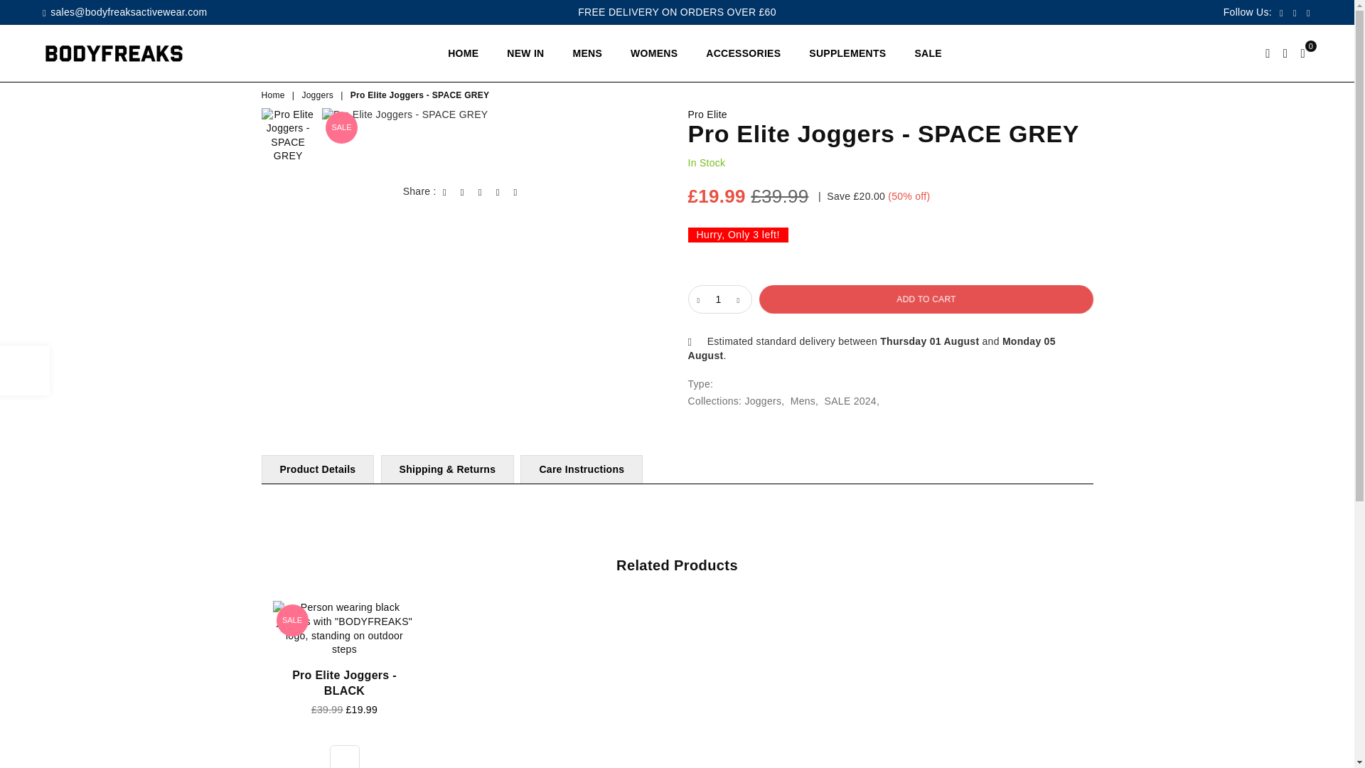 Image resolution: width=1365 pixels, height=768 pixels. What do you see at coordinates (1281, 13) in the screenshot?
I see `Facebook` at bounding box center [1281, 13].